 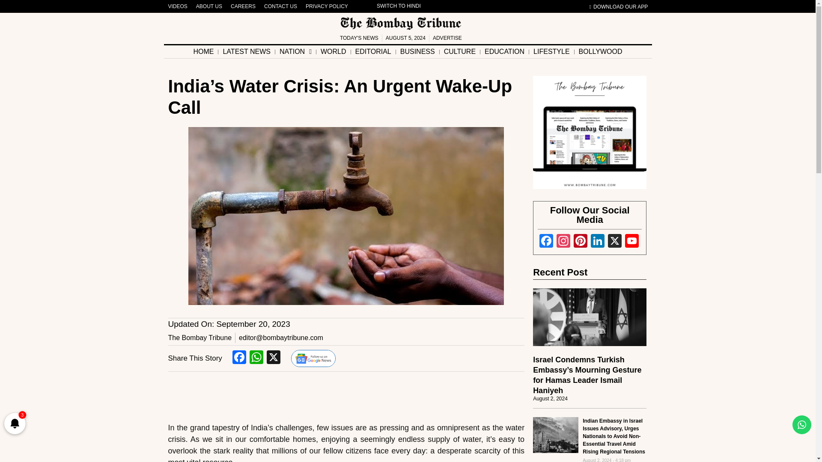 What do you see at coordinates (327, 6) in the screenshot?
I see `PRIVACY POLICY` at bounding box center [327, 6].